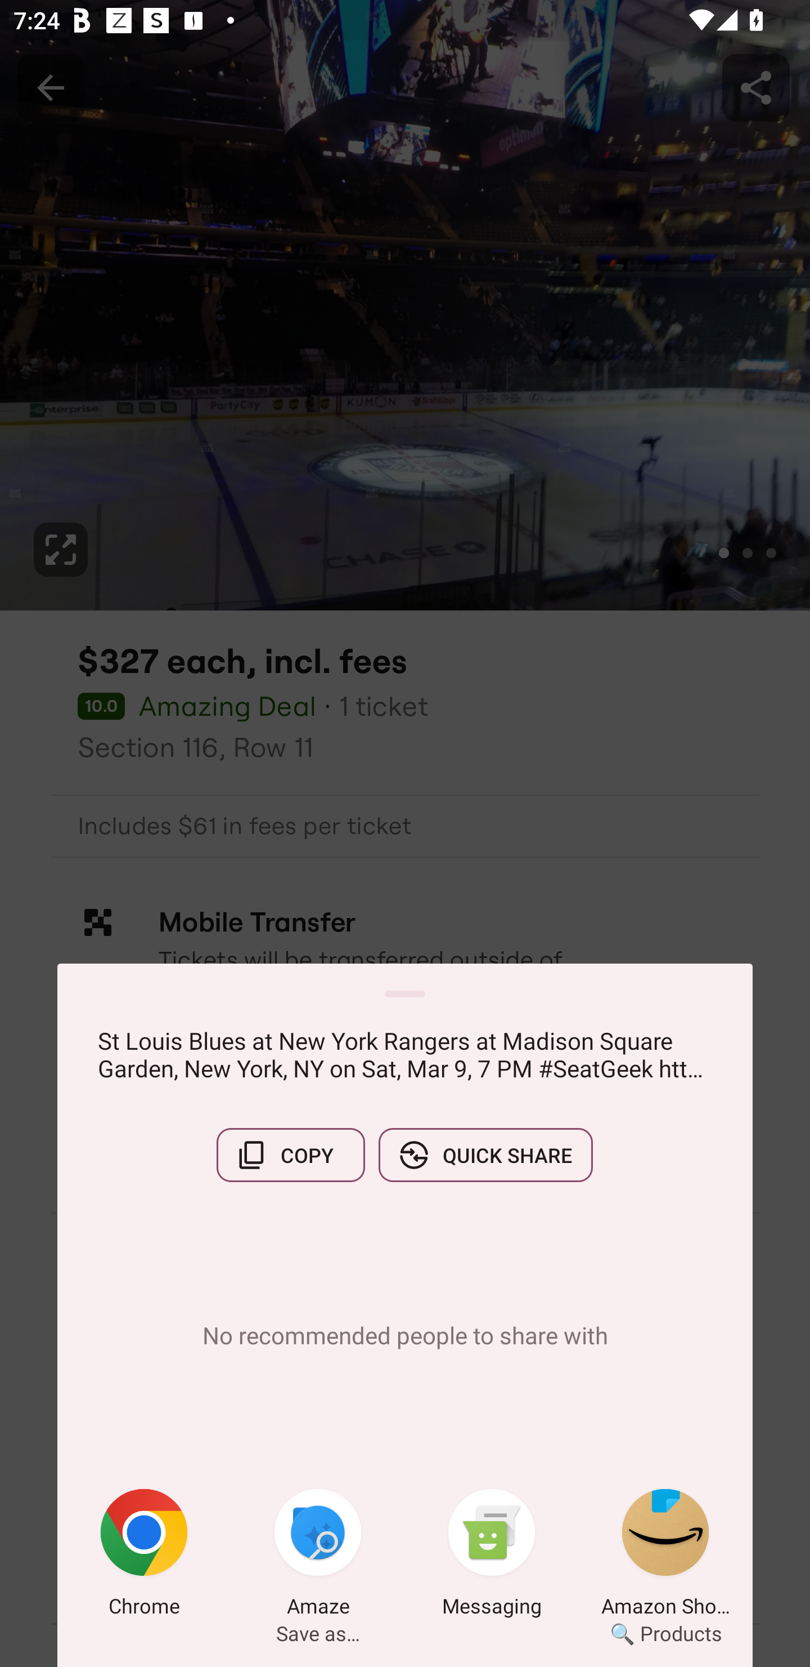 This screenshot has height=1667, width=810. Describe the element at coordinates (290, 1155) in the screenshot. I see `COPY` at that location.